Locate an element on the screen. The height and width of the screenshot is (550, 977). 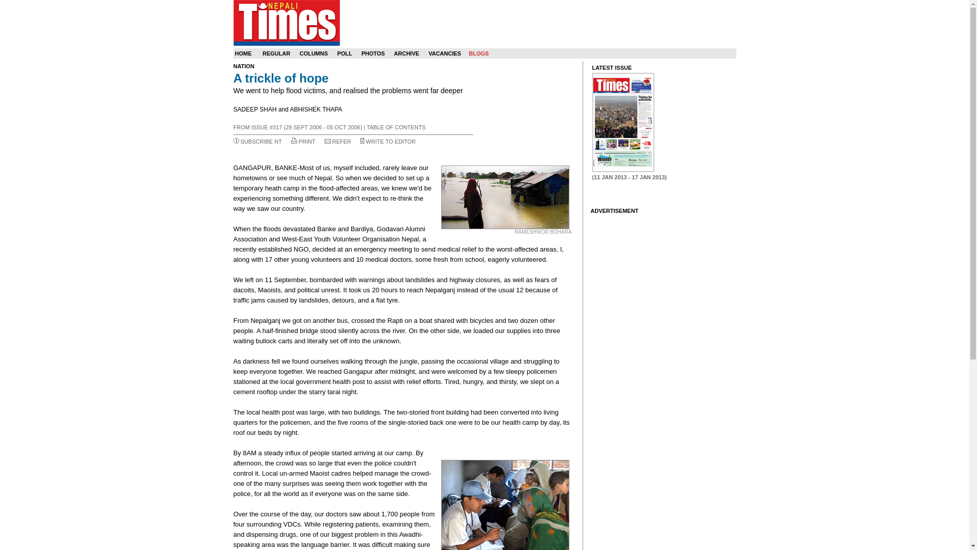
HOME is located at coordinates (243, 53).